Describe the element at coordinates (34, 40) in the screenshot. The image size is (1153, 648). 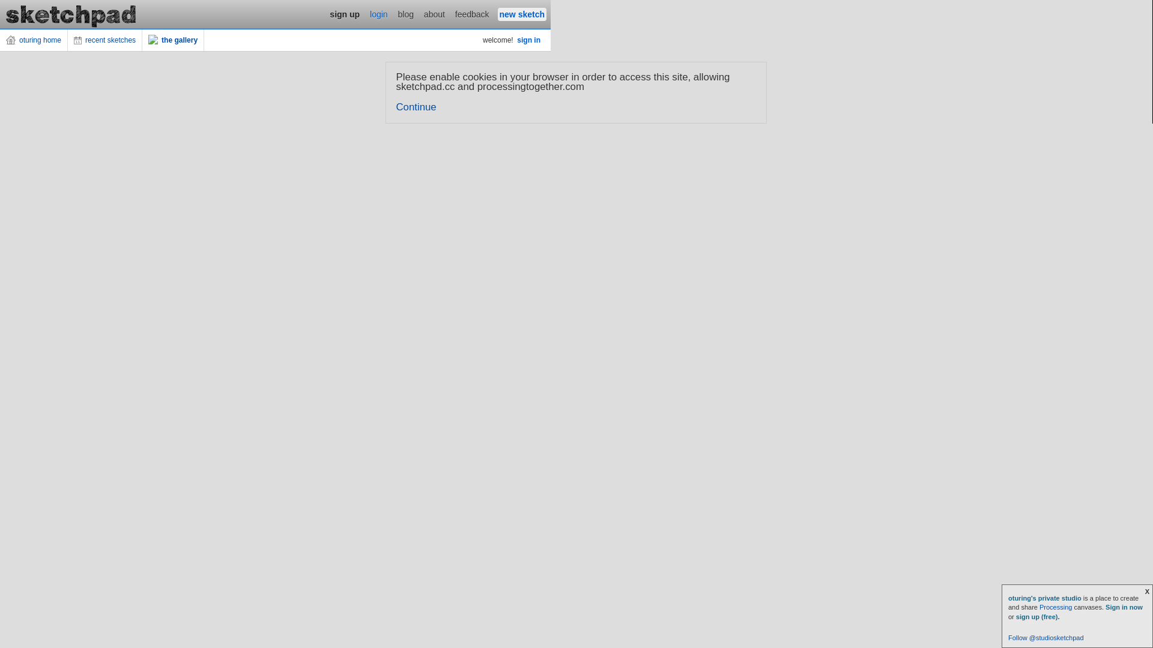
I see `oturing home` at that location.